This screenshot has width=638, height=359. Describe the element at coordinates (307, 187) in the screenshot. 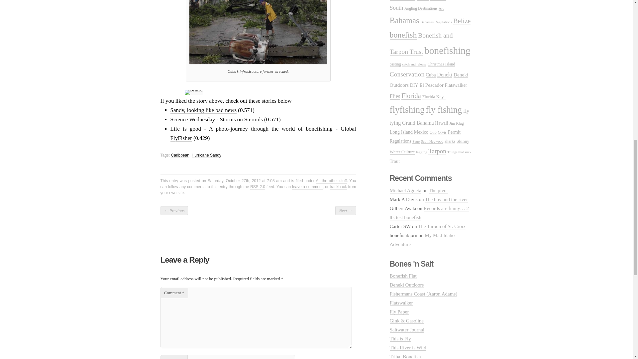

I see `leave a comment` at that location.